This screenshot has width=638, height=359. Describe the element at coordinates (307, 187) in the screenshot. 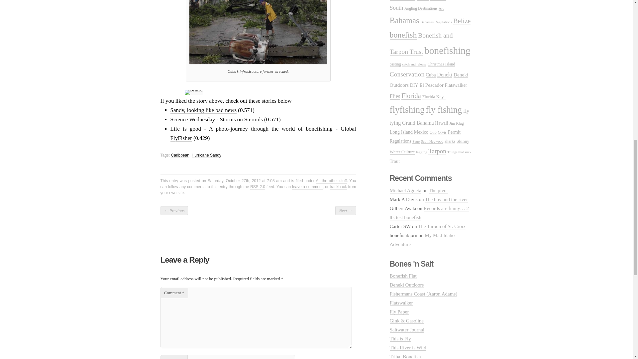

I see `leave a comment` at that location.